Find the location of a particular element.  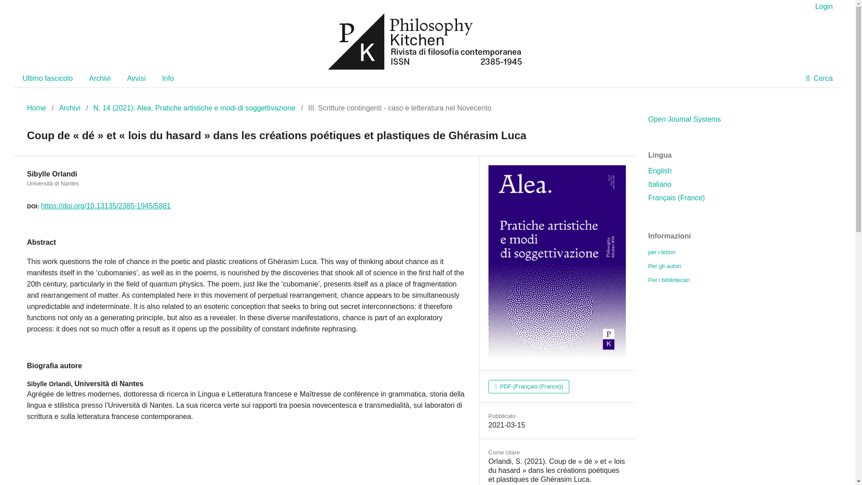

Login is located at coordinates (822, 7).